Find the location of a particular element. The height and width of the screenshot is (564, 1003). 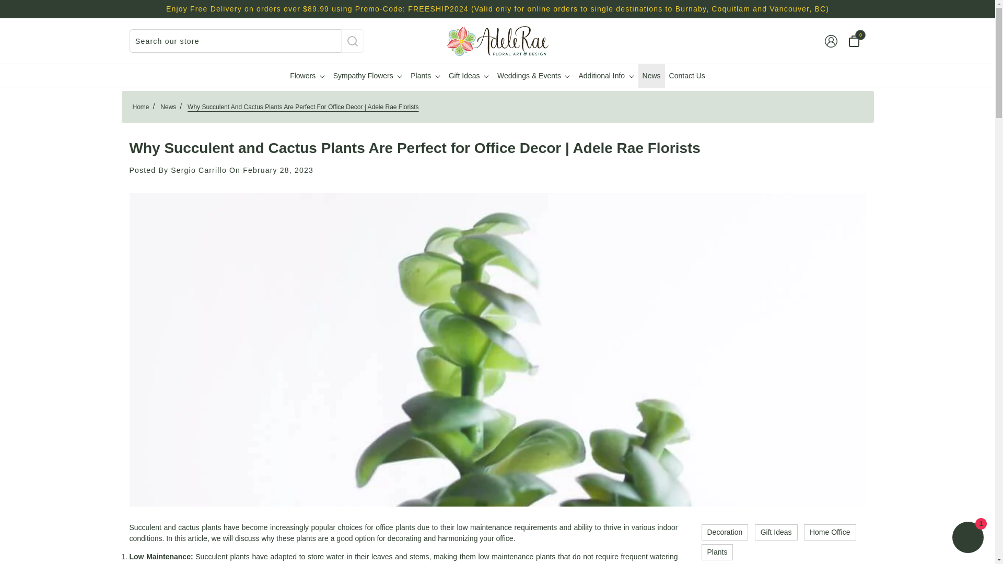

Flowers is located at coordinates (307, 76).